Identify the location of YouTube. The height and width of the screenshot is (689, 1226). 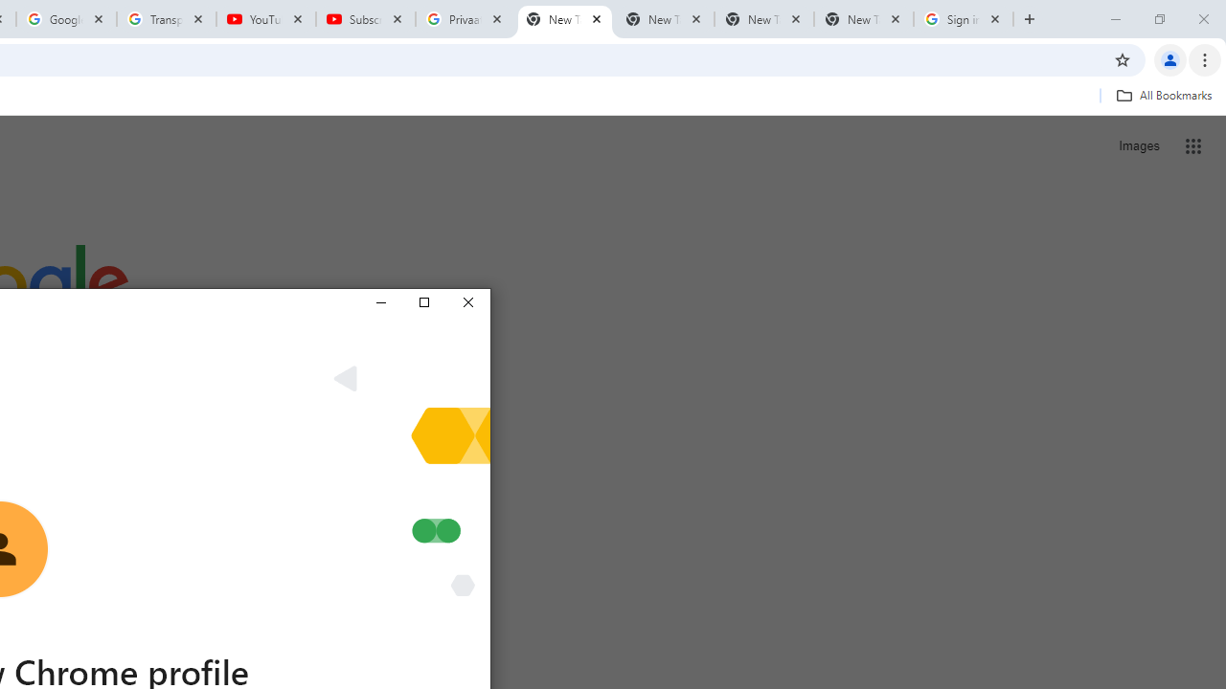
(266, 19).